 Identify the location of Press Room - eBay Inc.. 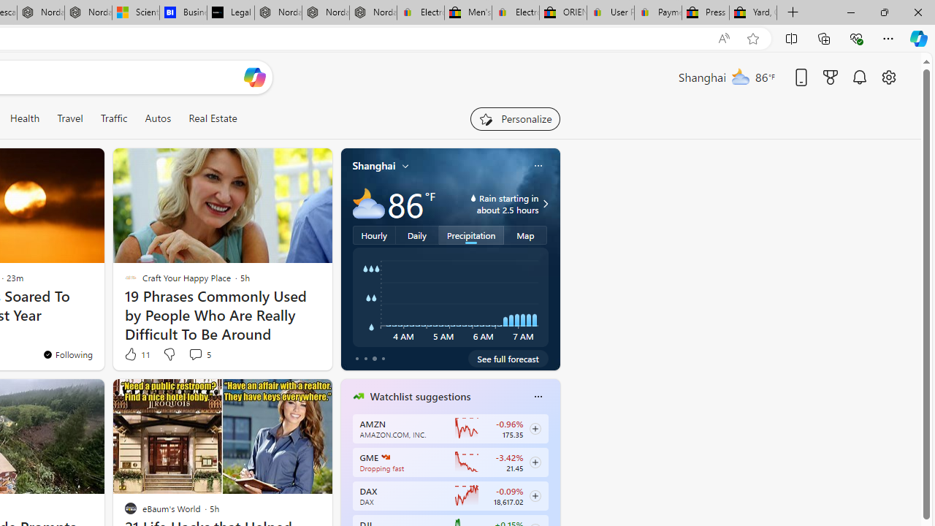
(706, 13).